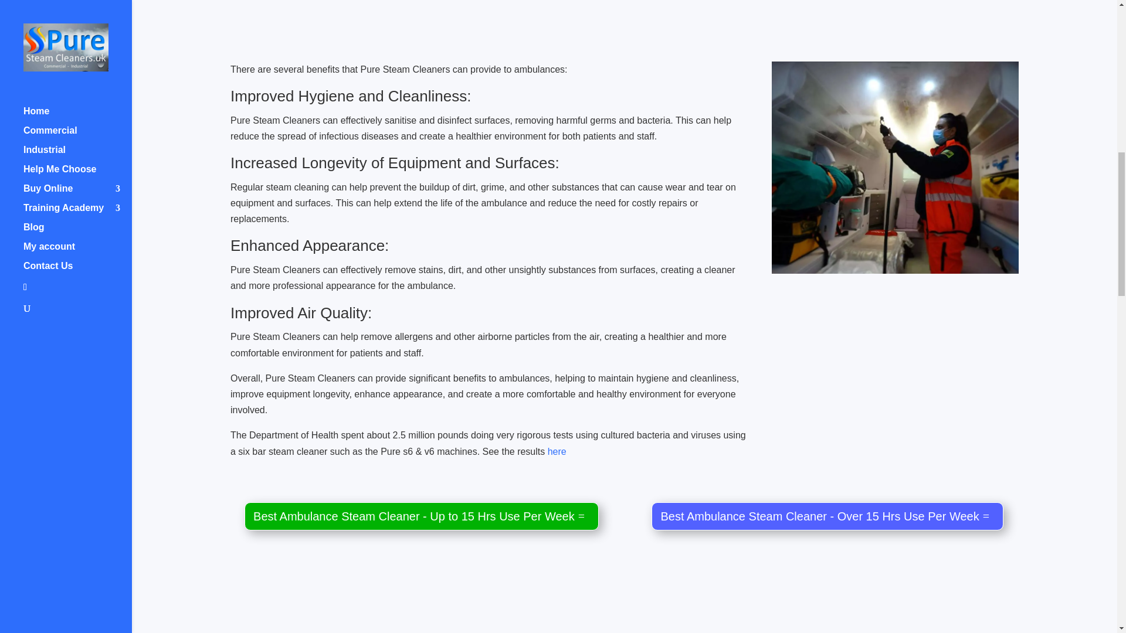 Image resolution: width=1126 pixels, height=633 pixels. Describe the element at coordinates (421, 516) in the screenshot. I see `Best Ambulance Steam Cleaner - Up to 15 Hrs Use Per Week` at that location.